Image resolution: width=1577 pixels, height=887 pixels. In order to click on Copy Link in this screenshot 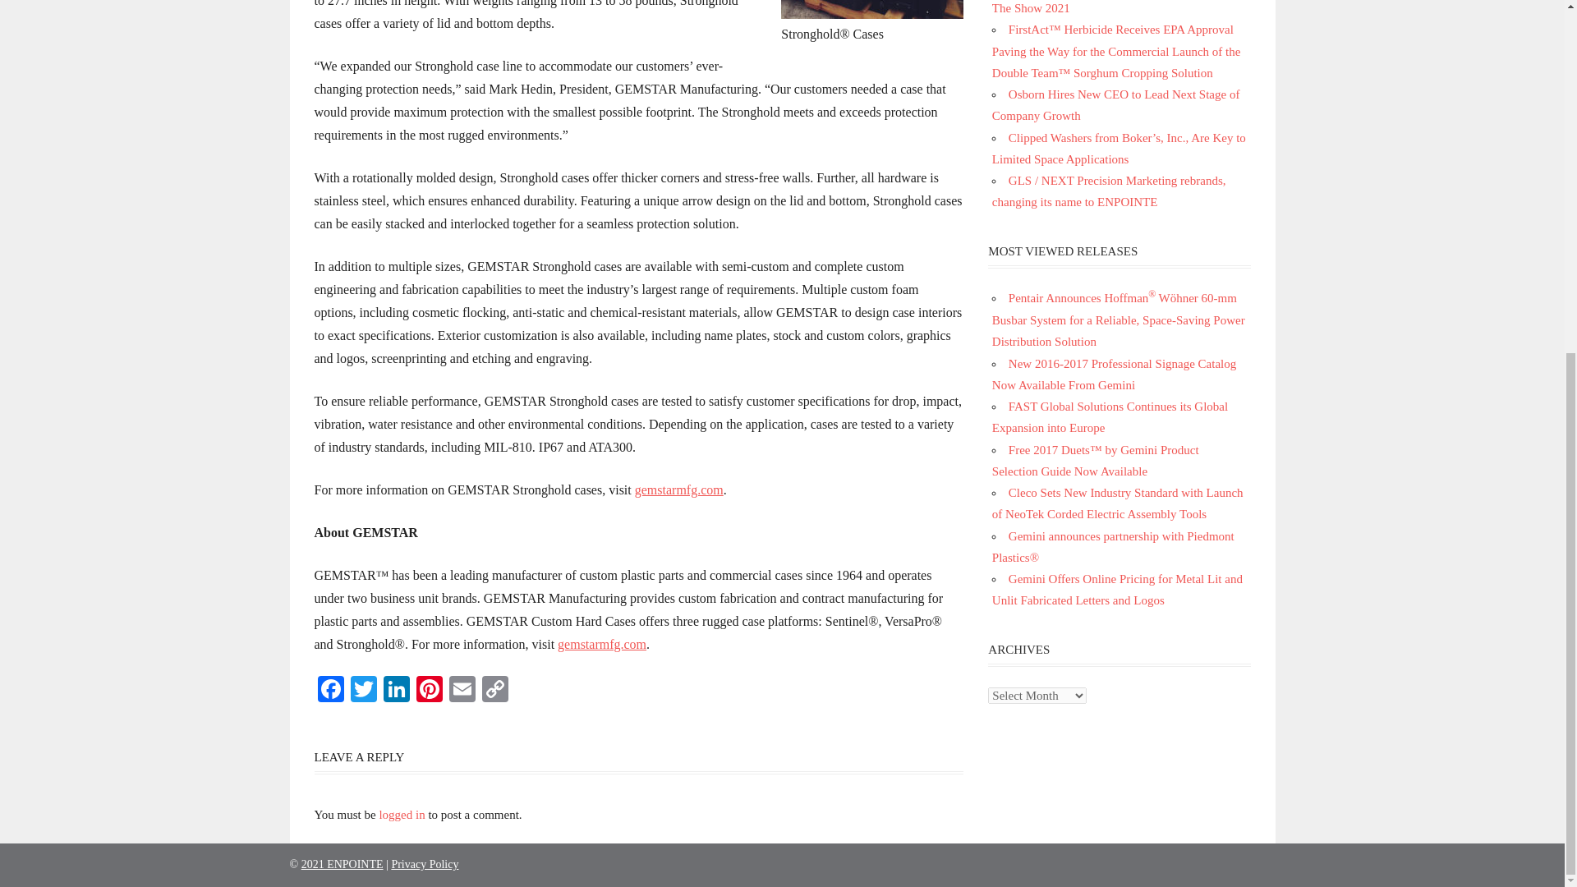, I will do `click(494, 690)`.